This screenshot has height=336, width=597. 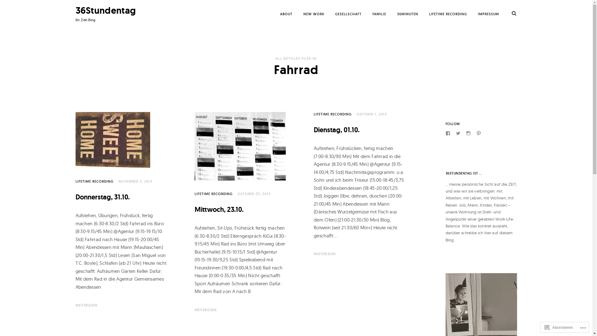 What do you see at coordinates (206, 310) in the screenshot?
I see `WEITERLESEN` at bounding box center [206, 310].